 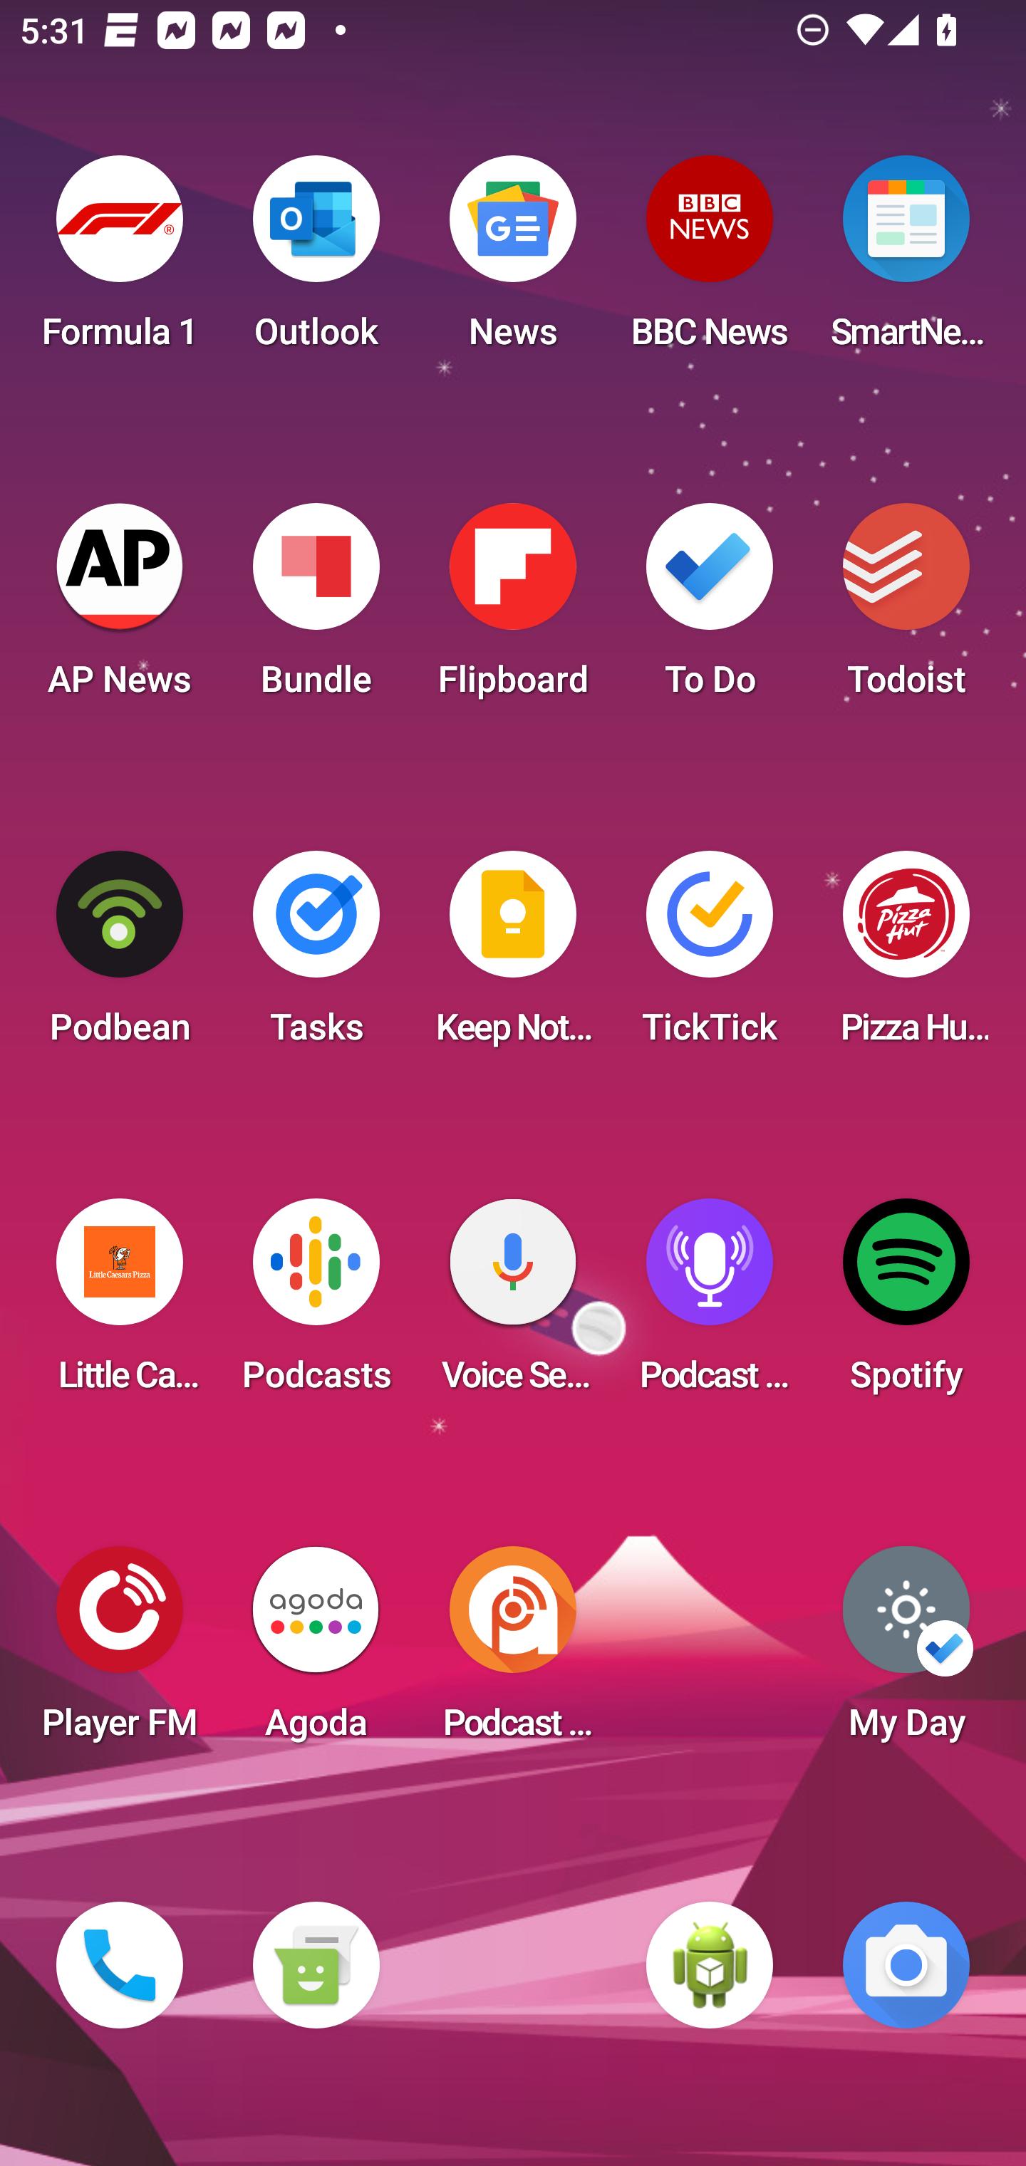 I want to click on WebView Browser Tester, so click(x=710, y=1965).